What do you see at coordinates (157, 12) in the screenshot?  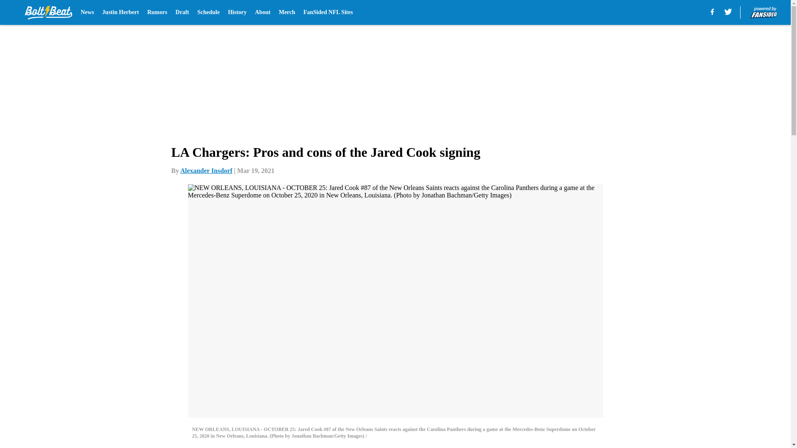 I see `Rumors` at bounding box center [157, 12].